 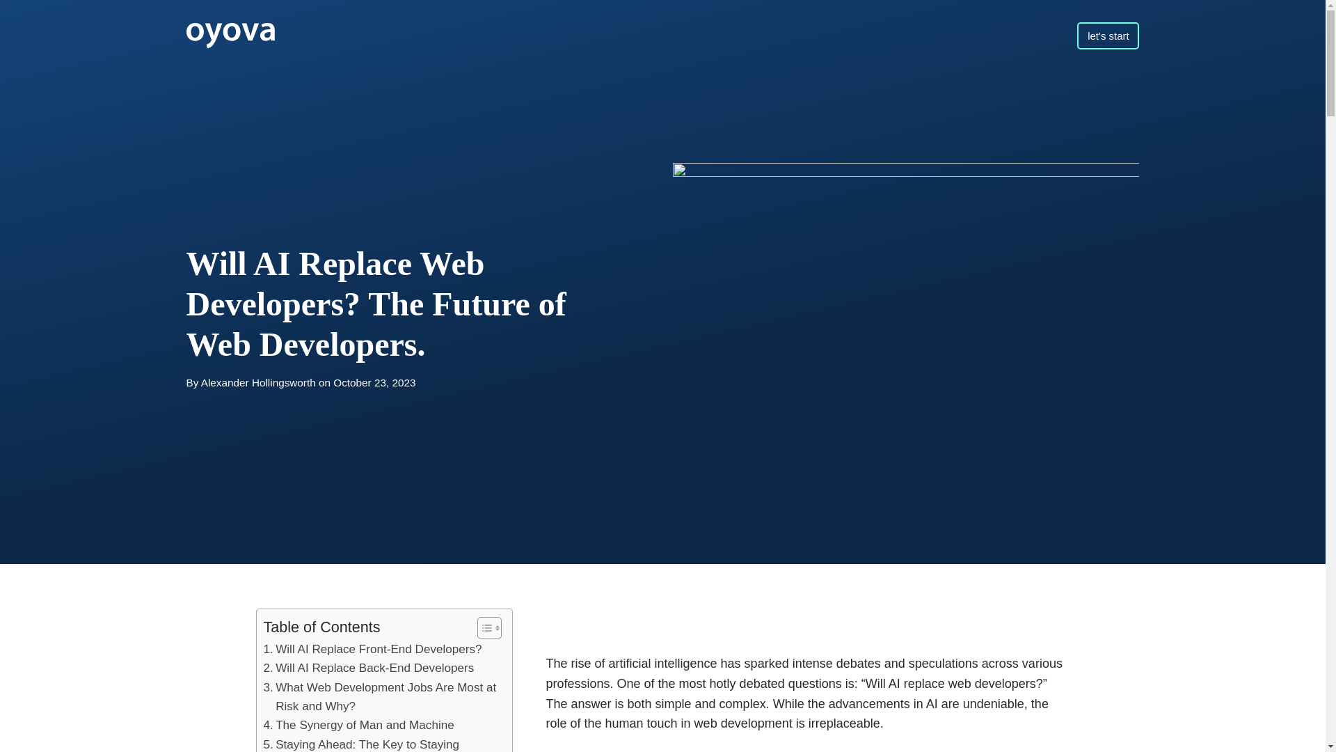 I want to click on Will AI Replace Front-End Developers?, so click(x=372, y=649).